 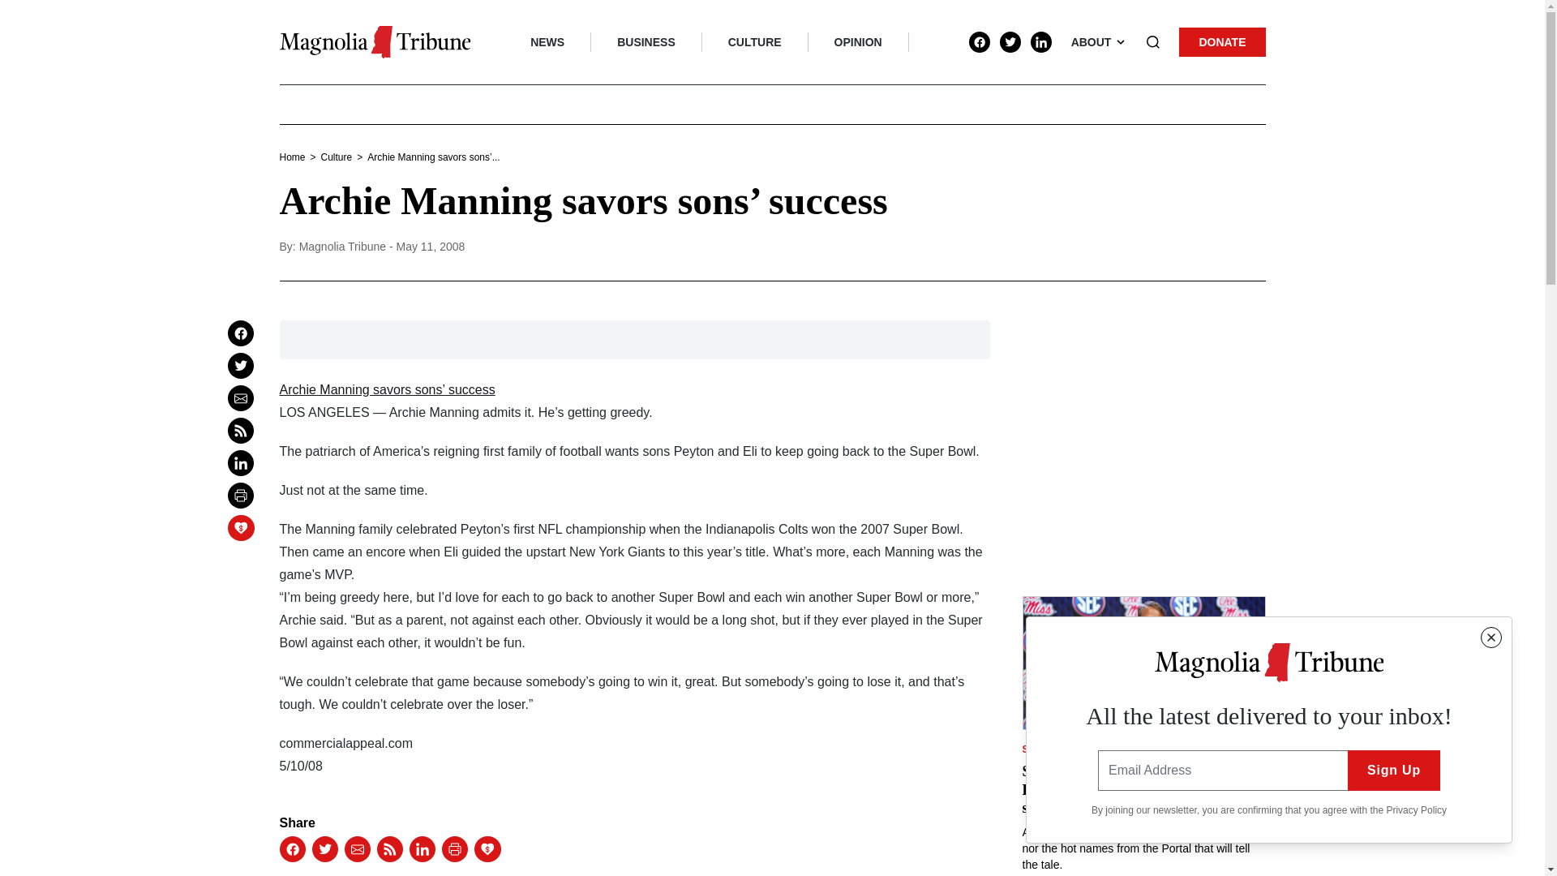 I want to click on BUSINESS, so click(x=646, y=41).